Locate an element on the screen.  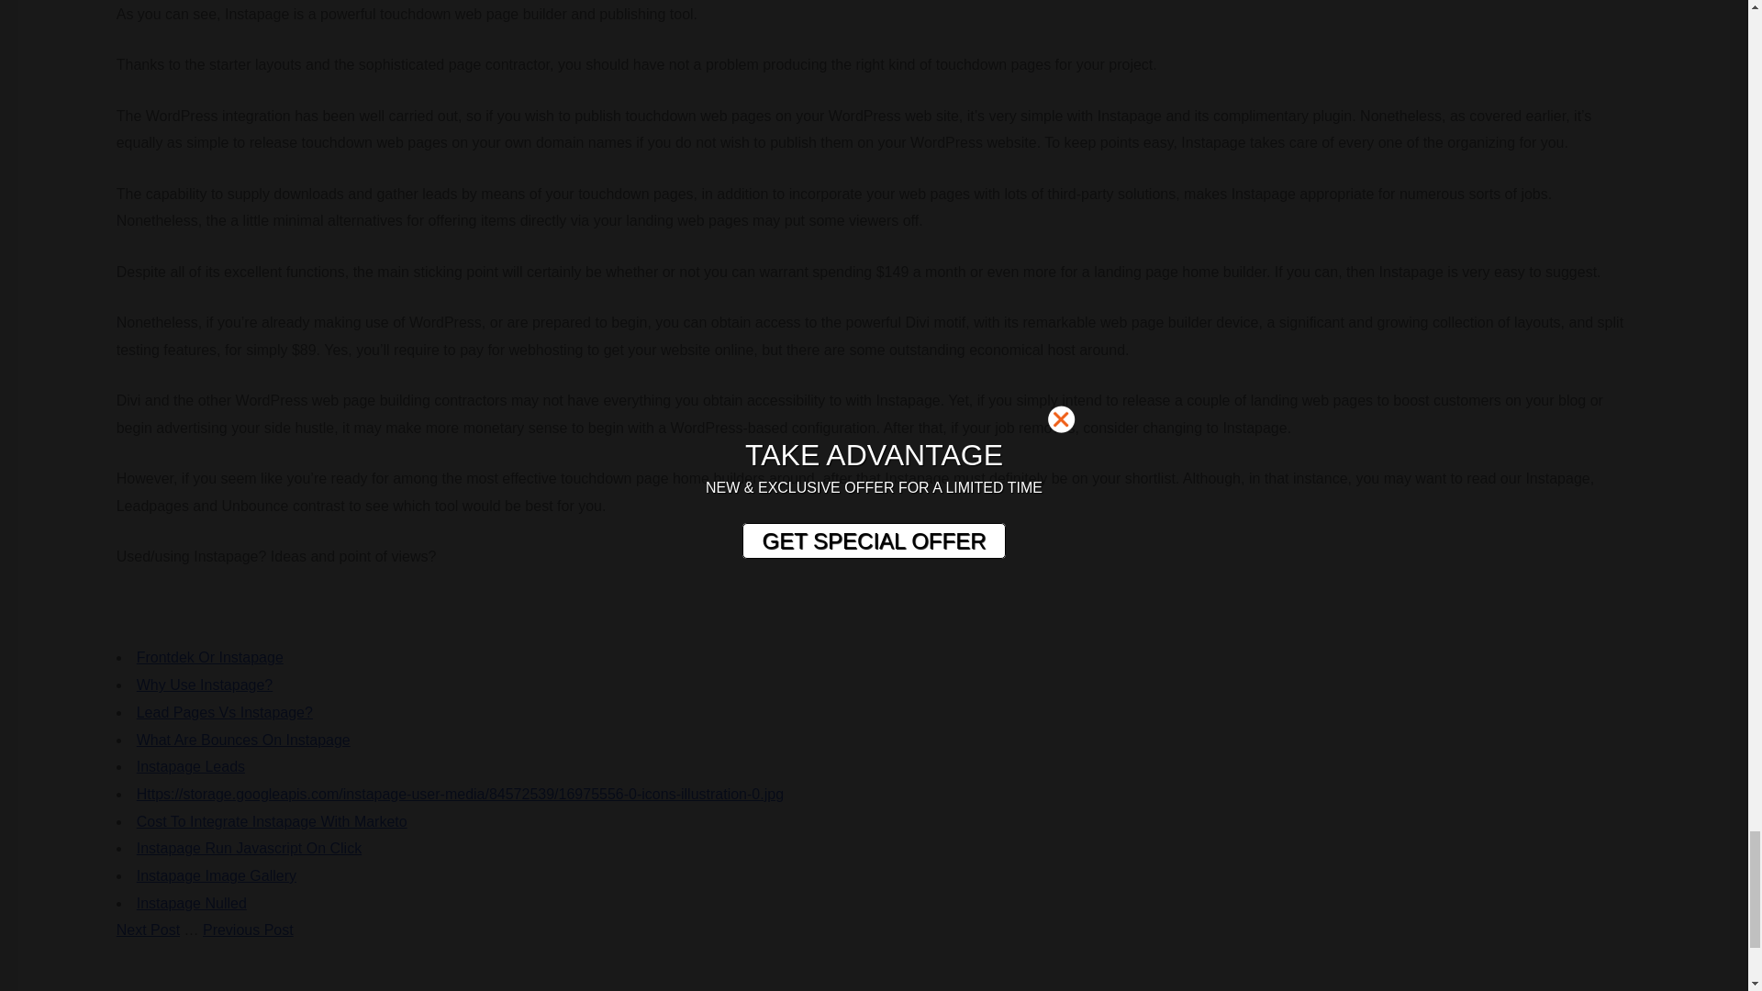
Instapage Nulled is located at coordinates (191, 903).